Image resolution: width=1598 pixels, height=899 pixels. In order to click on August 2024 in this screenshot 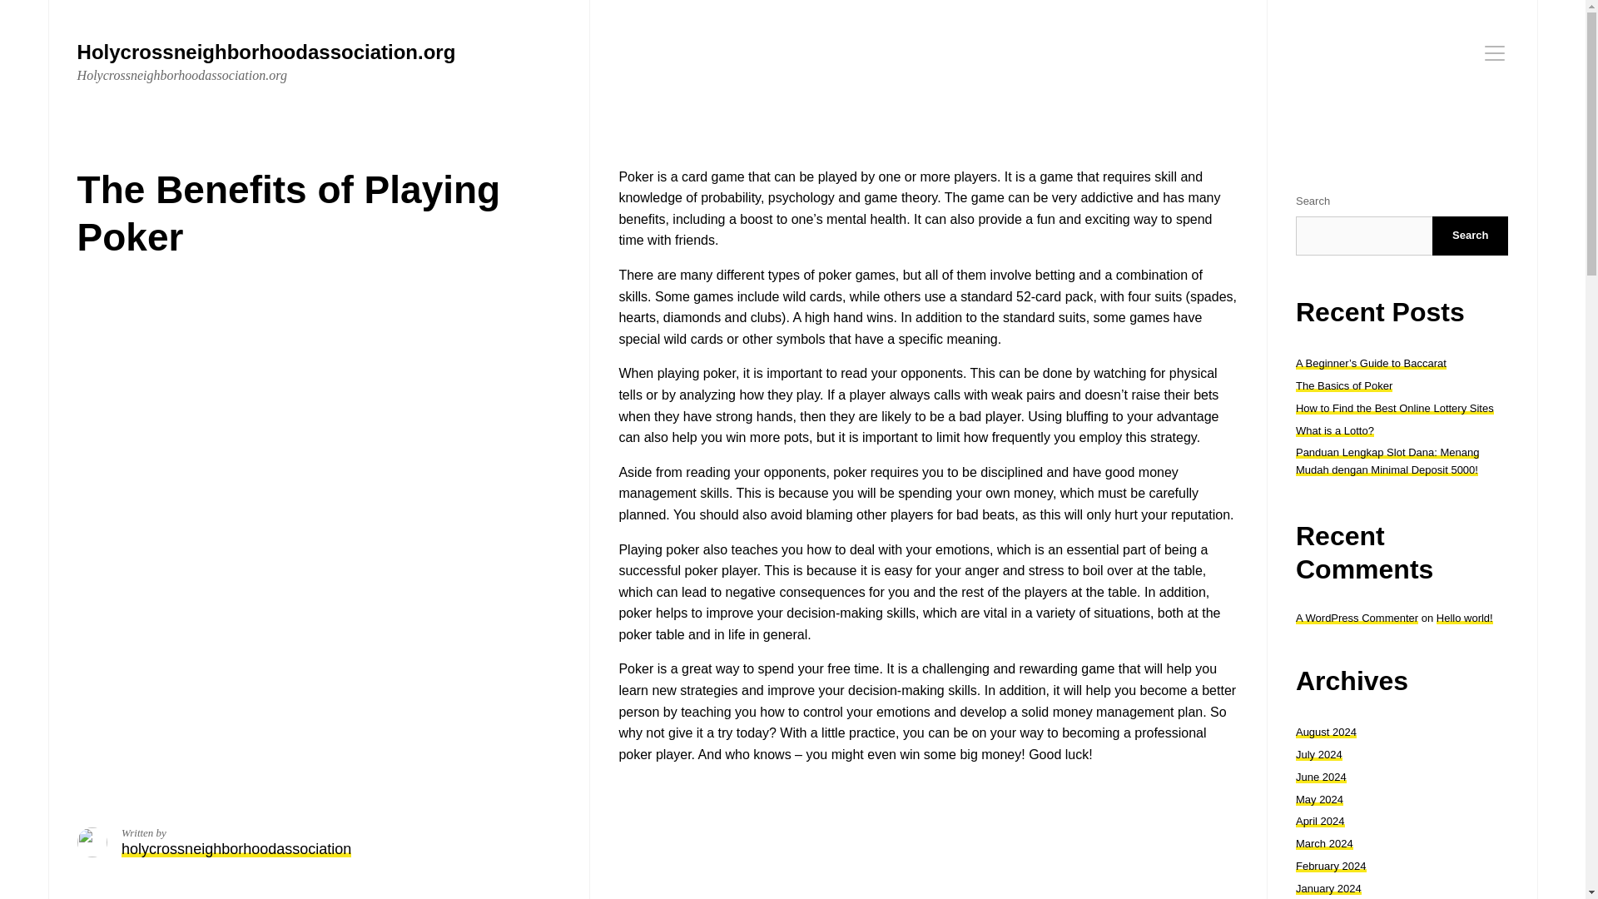, I will do `click(1327, 731)`.